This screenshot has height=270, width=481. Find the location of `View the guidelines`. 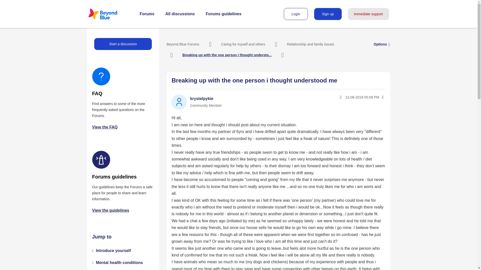

View the guidelines is located at coordinates (111, 210).